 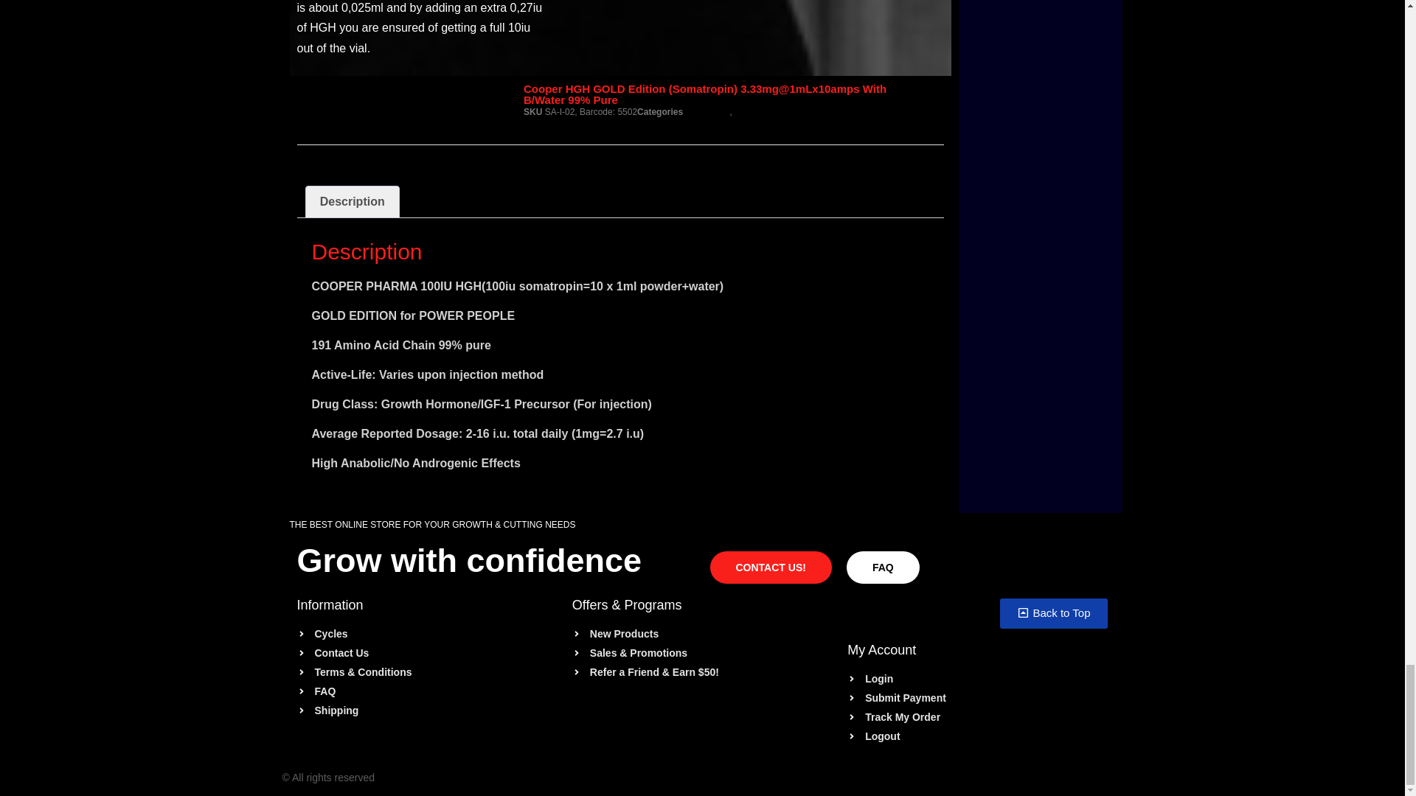 I want to click on Login, so click(x=976, y=680).